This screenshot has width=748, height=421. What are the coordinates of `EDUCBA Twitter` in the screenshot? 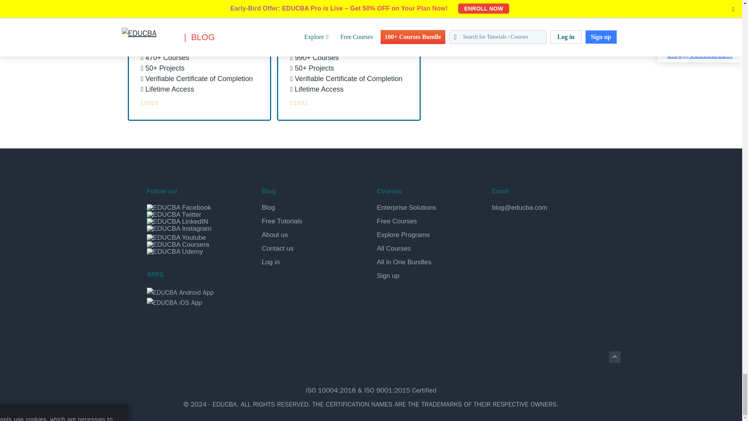 It's located at (174, 215).